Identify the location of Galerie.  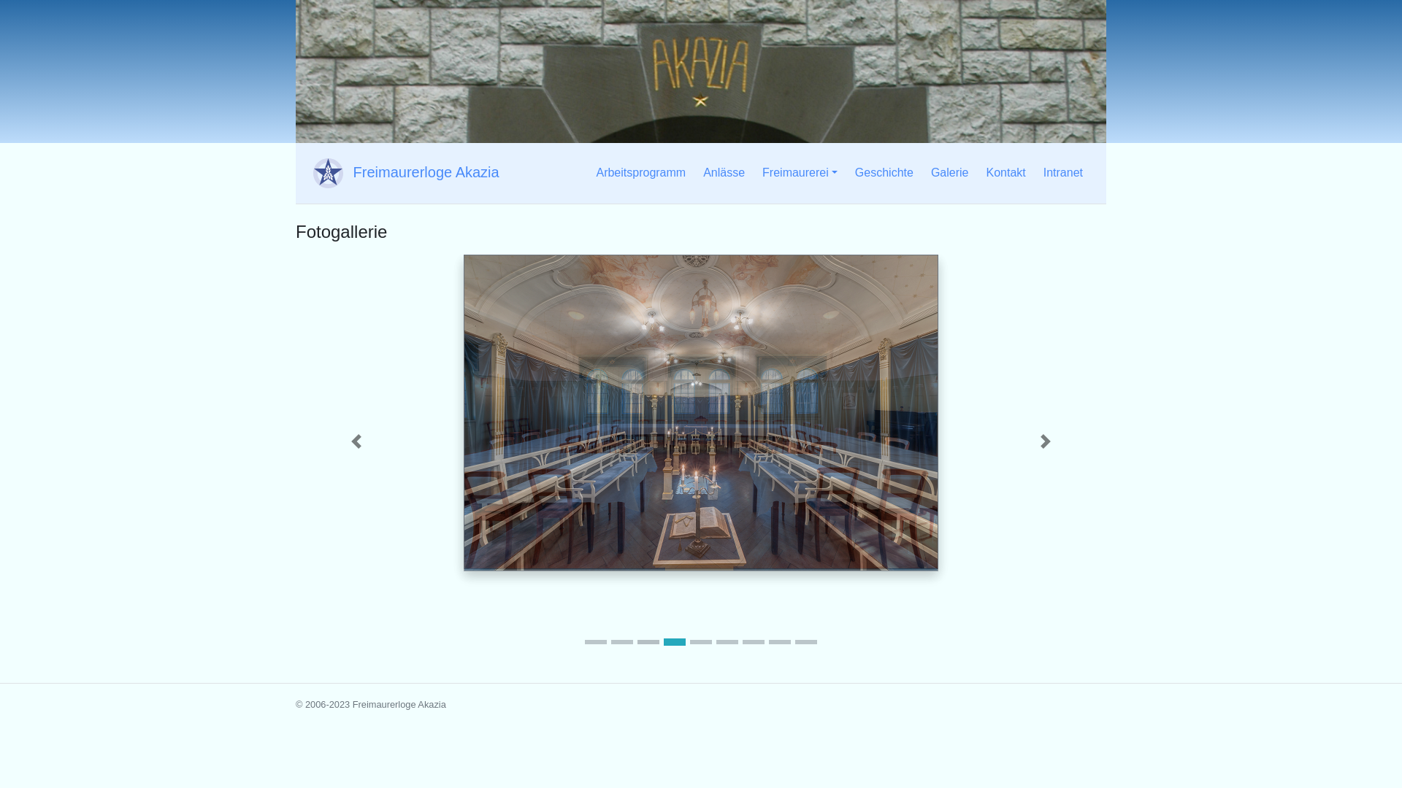
(950, 173).